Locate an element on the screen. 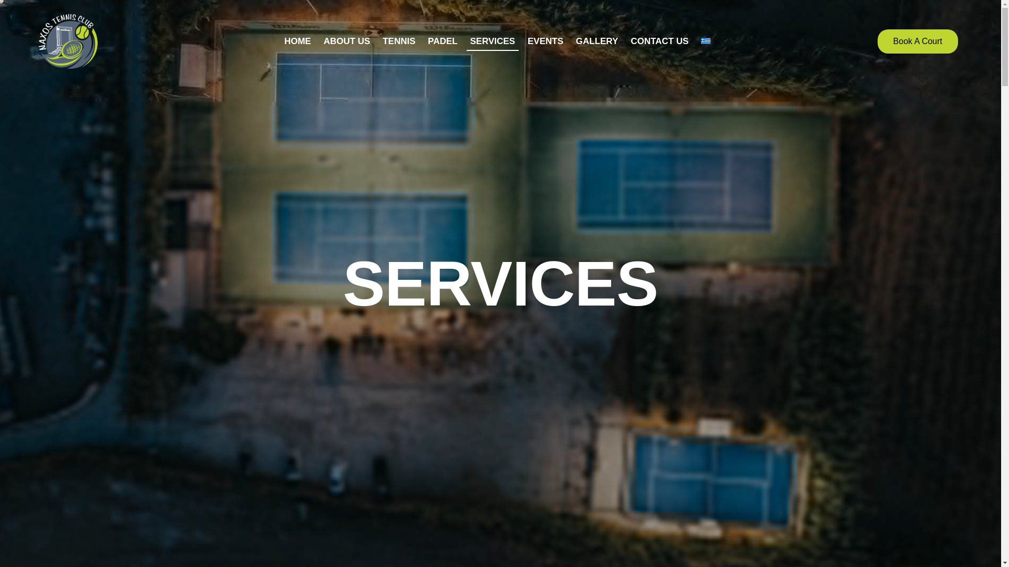  CONTACT US is located at coordinates (660, 41).